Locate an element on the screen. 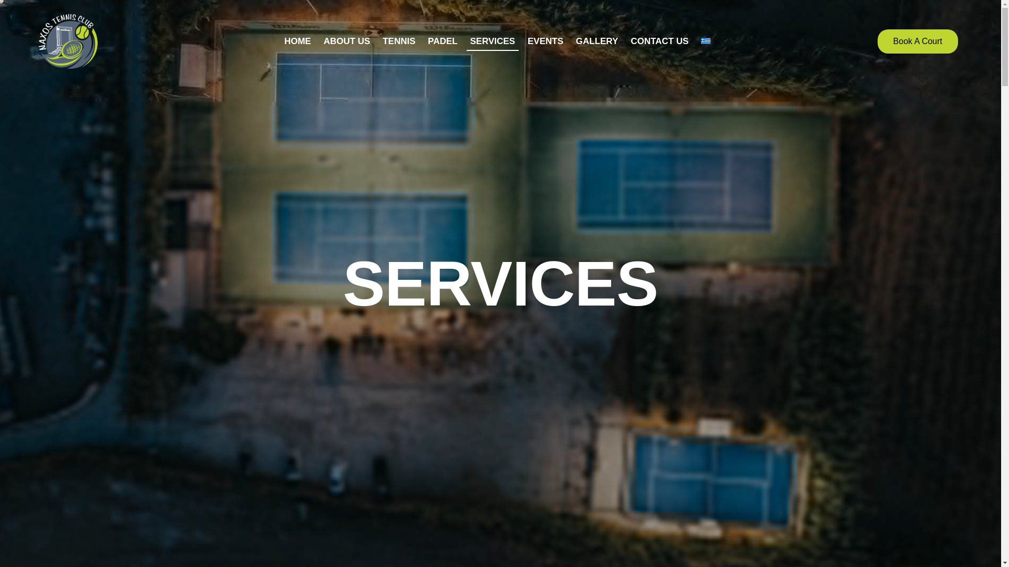  CONTACT US is located at coordinates (660, 41).